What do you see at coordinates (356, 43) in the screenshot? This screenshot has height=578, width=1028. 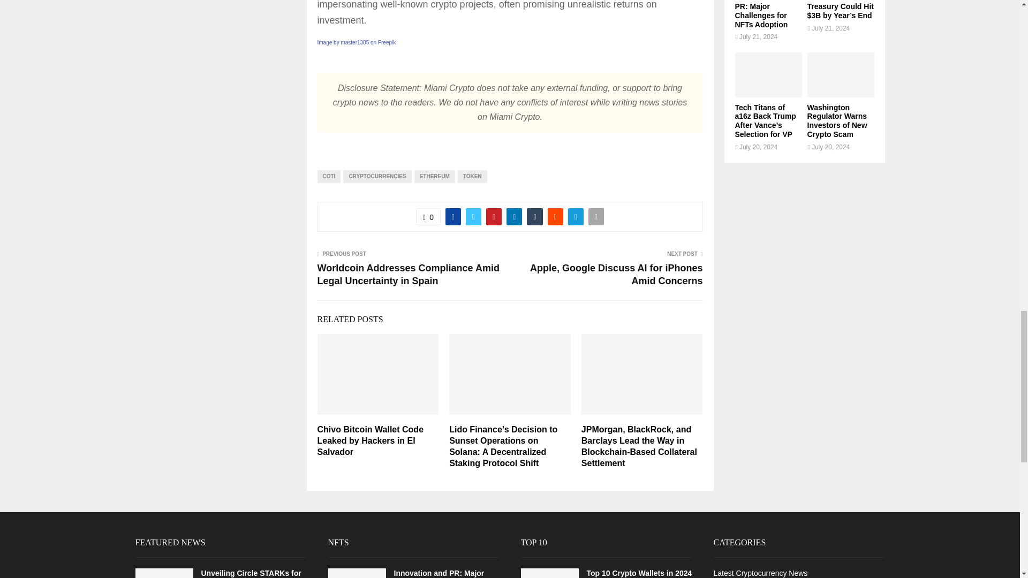 I see `Image by master1305 on Freepik` at bounding box center [356, 43].